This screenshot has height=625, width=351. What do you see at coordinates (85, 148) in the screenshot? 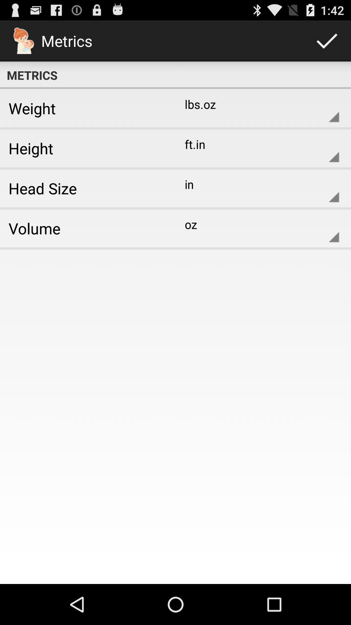
I see `tap item next to the ft.in item` at bounding box center [85, 148].